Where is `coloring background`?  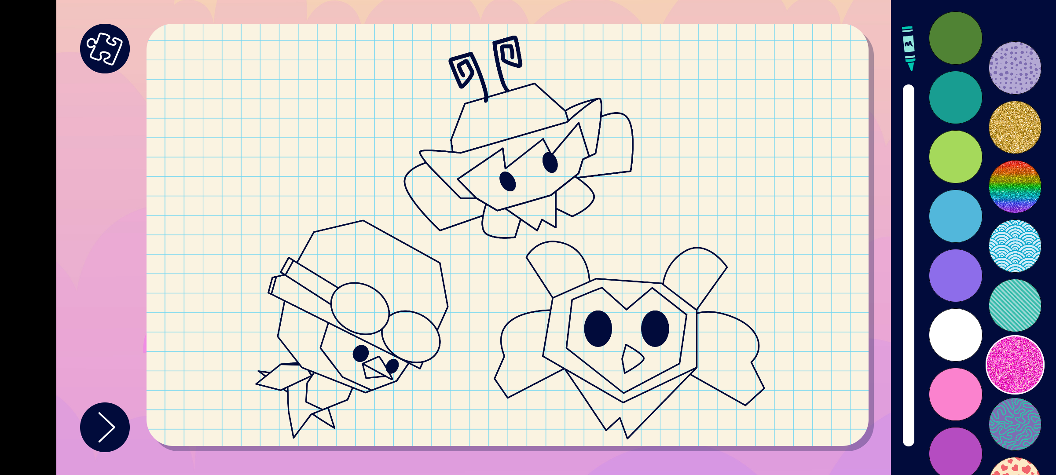 coloring background is located at coordinates (1016, 128).